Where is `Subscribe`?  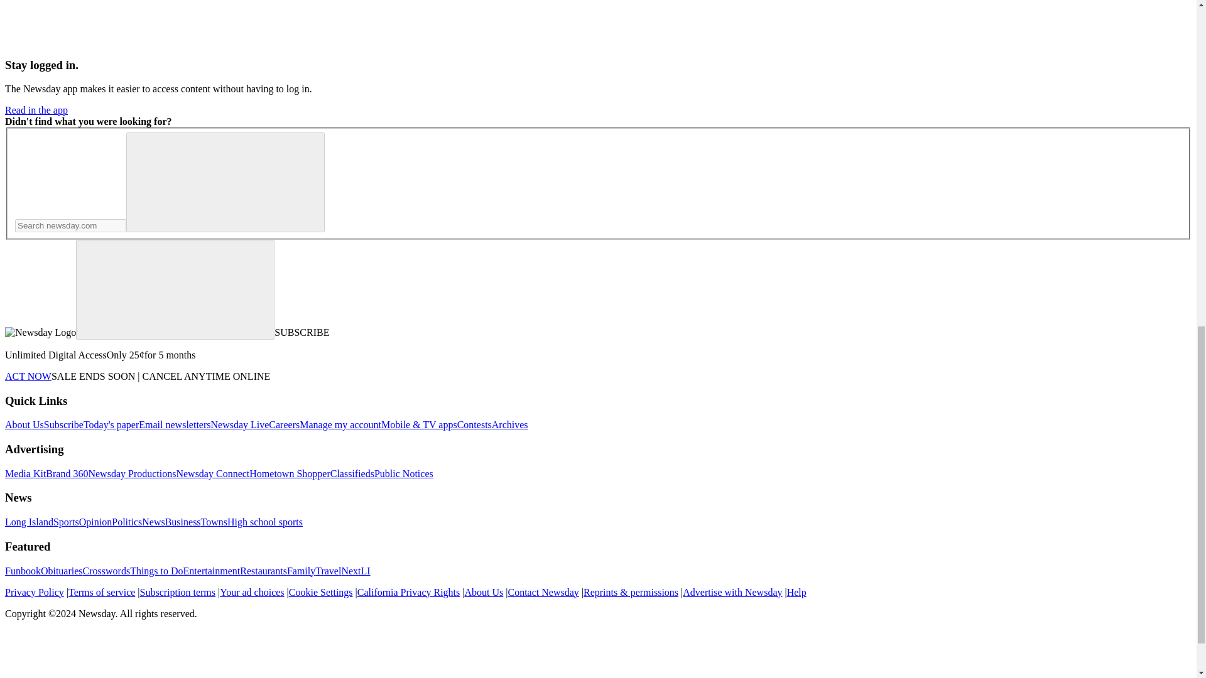
Subscribe is located at coordinates (63, 424).